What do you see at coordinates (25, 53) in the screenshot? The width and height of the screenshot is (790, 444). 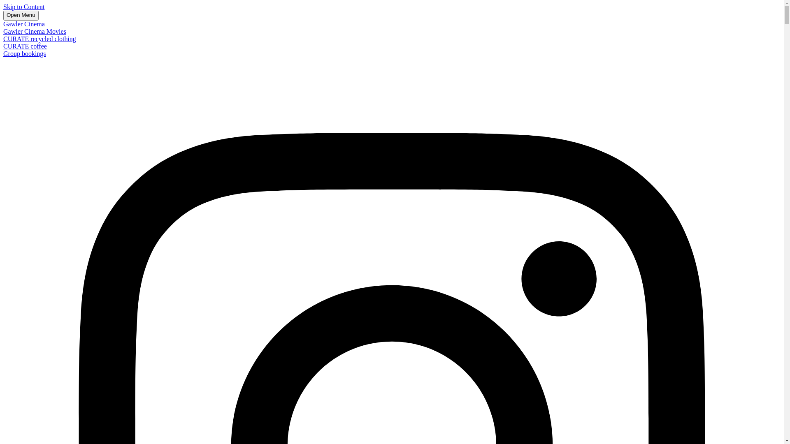 I see `Group bookings` at bounding box center [25, 53].